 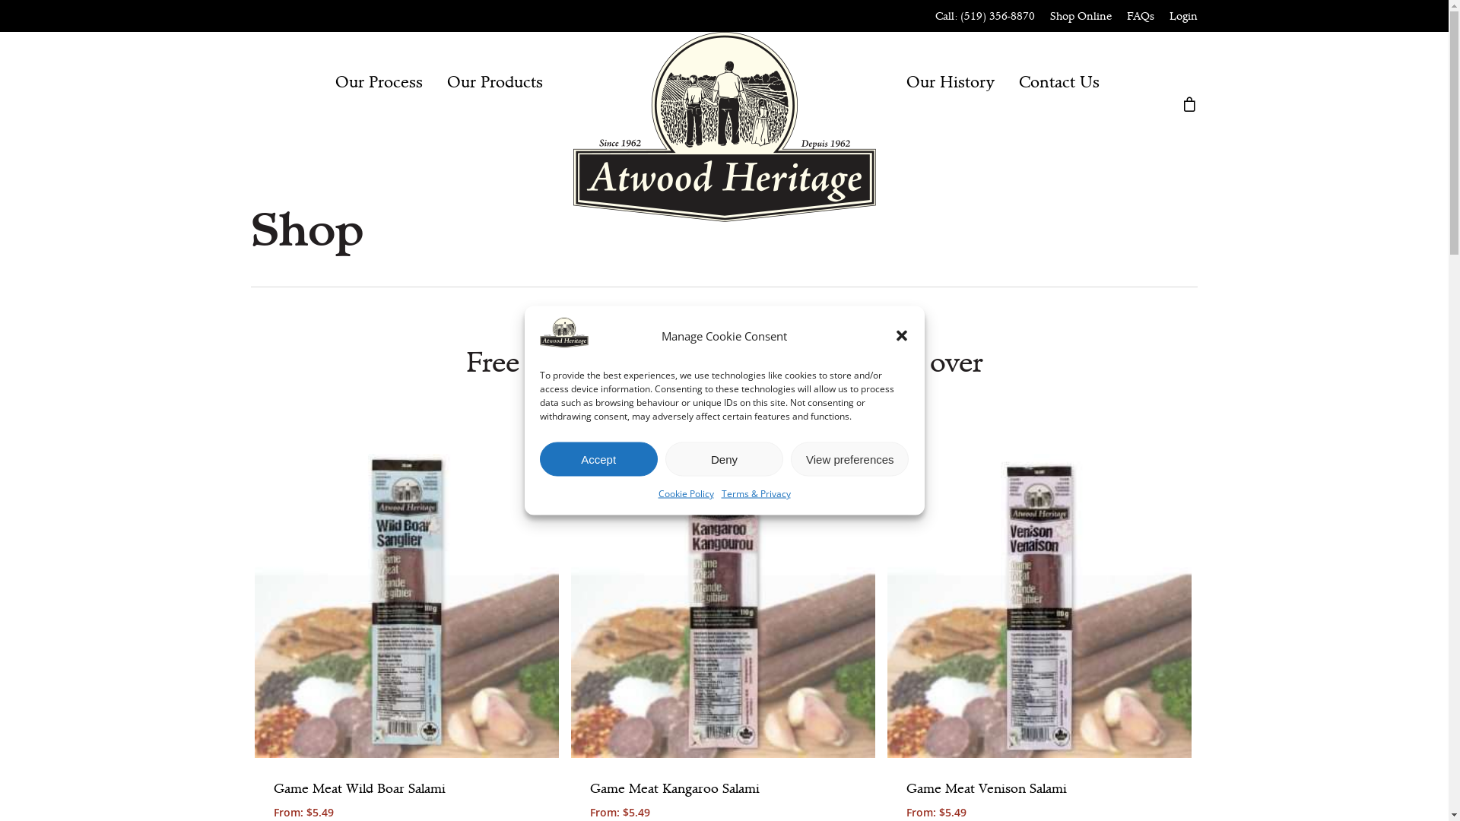 I want to click on FAQs, so click(x=1141, y=16).